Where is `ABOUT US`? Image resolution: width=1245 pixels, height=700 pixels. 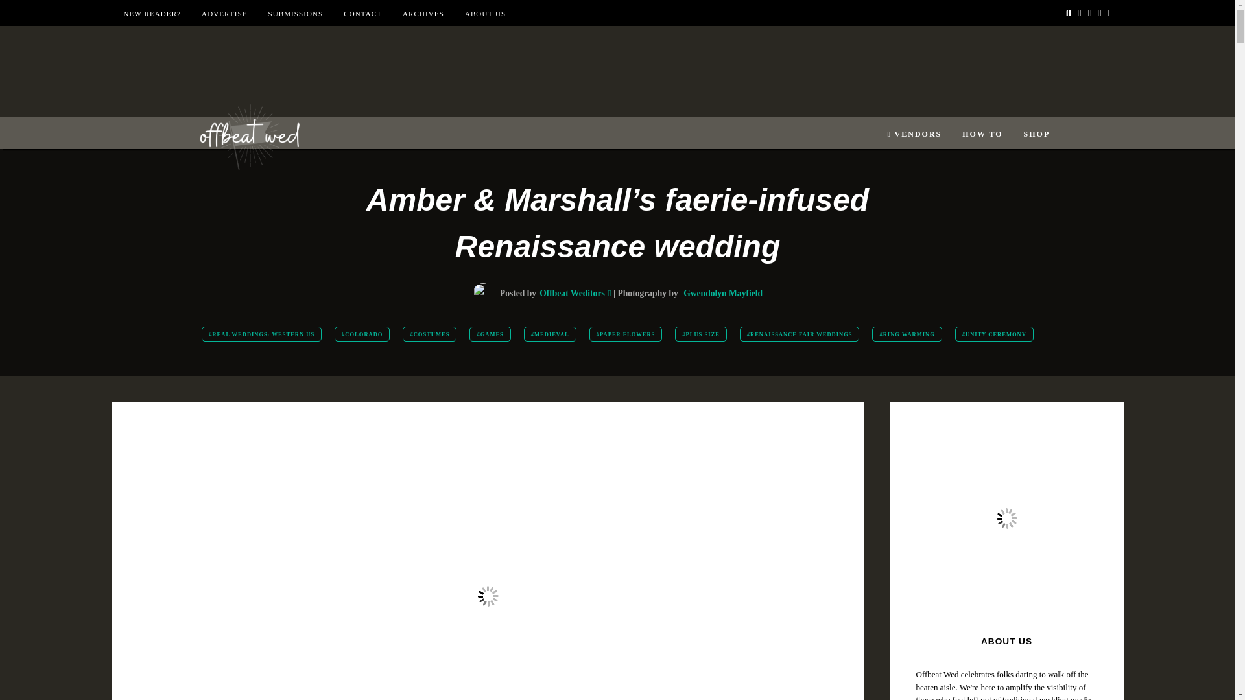 ABOUT US is located at coordinates (485, 14).